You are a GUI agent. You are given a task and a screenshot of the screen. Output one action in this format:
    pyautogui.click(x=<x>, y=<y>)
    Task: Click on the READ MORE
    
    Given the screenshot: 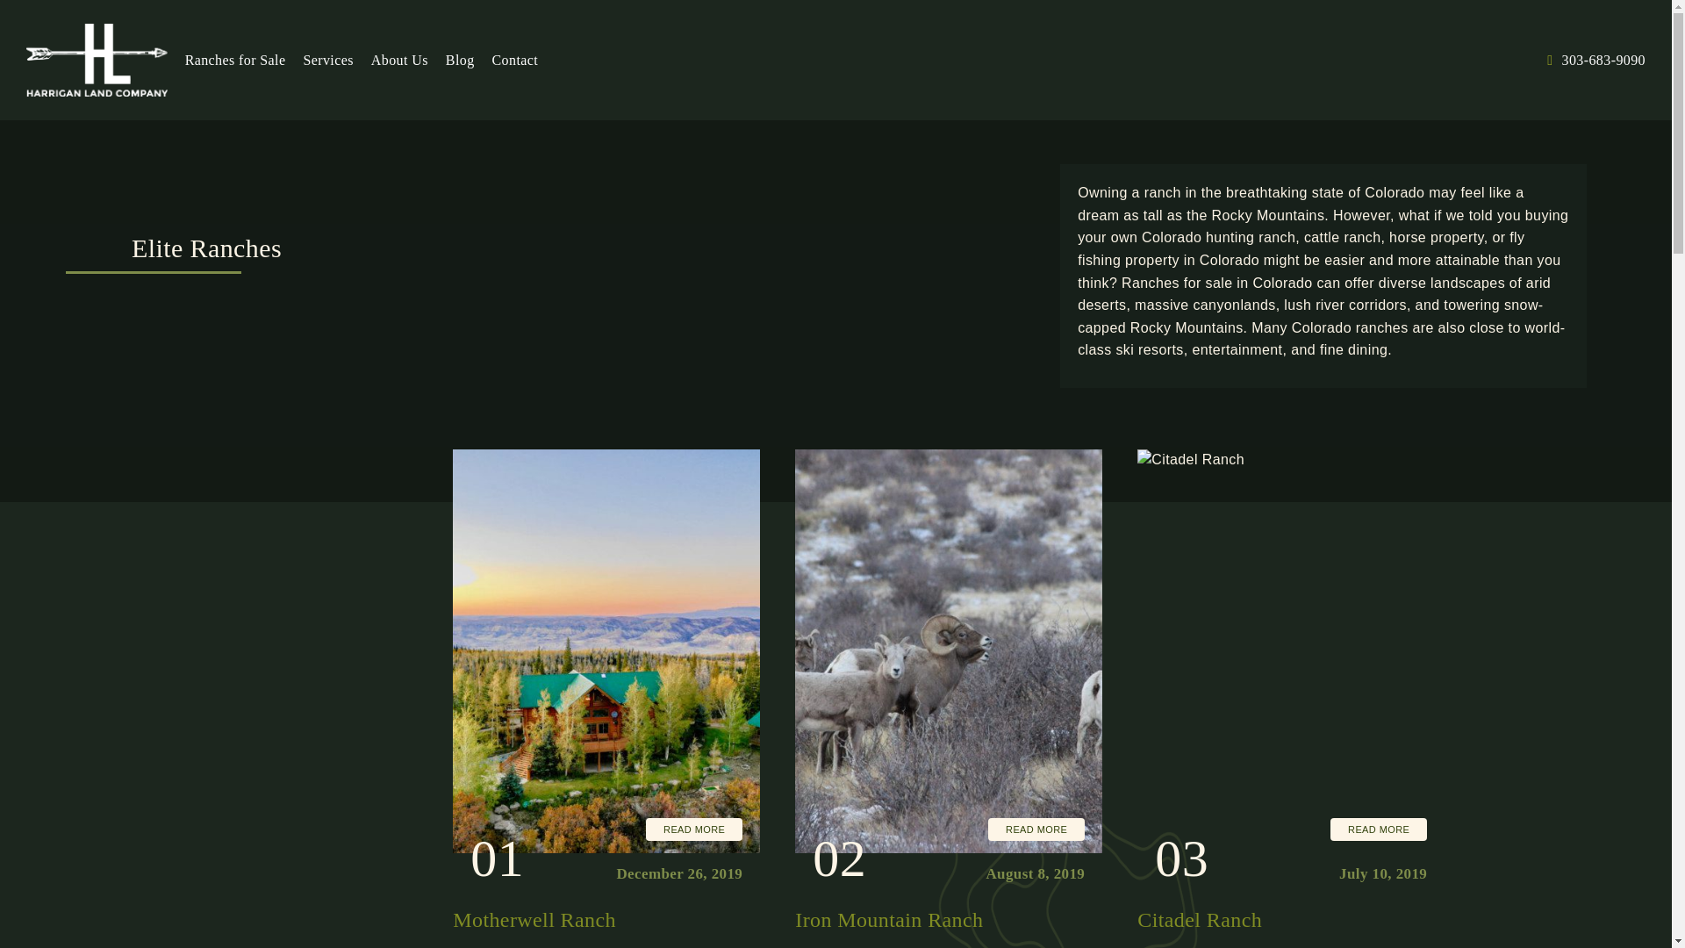 What is the action you would take?
    pyautogui.click(x=1036, y=829)
    